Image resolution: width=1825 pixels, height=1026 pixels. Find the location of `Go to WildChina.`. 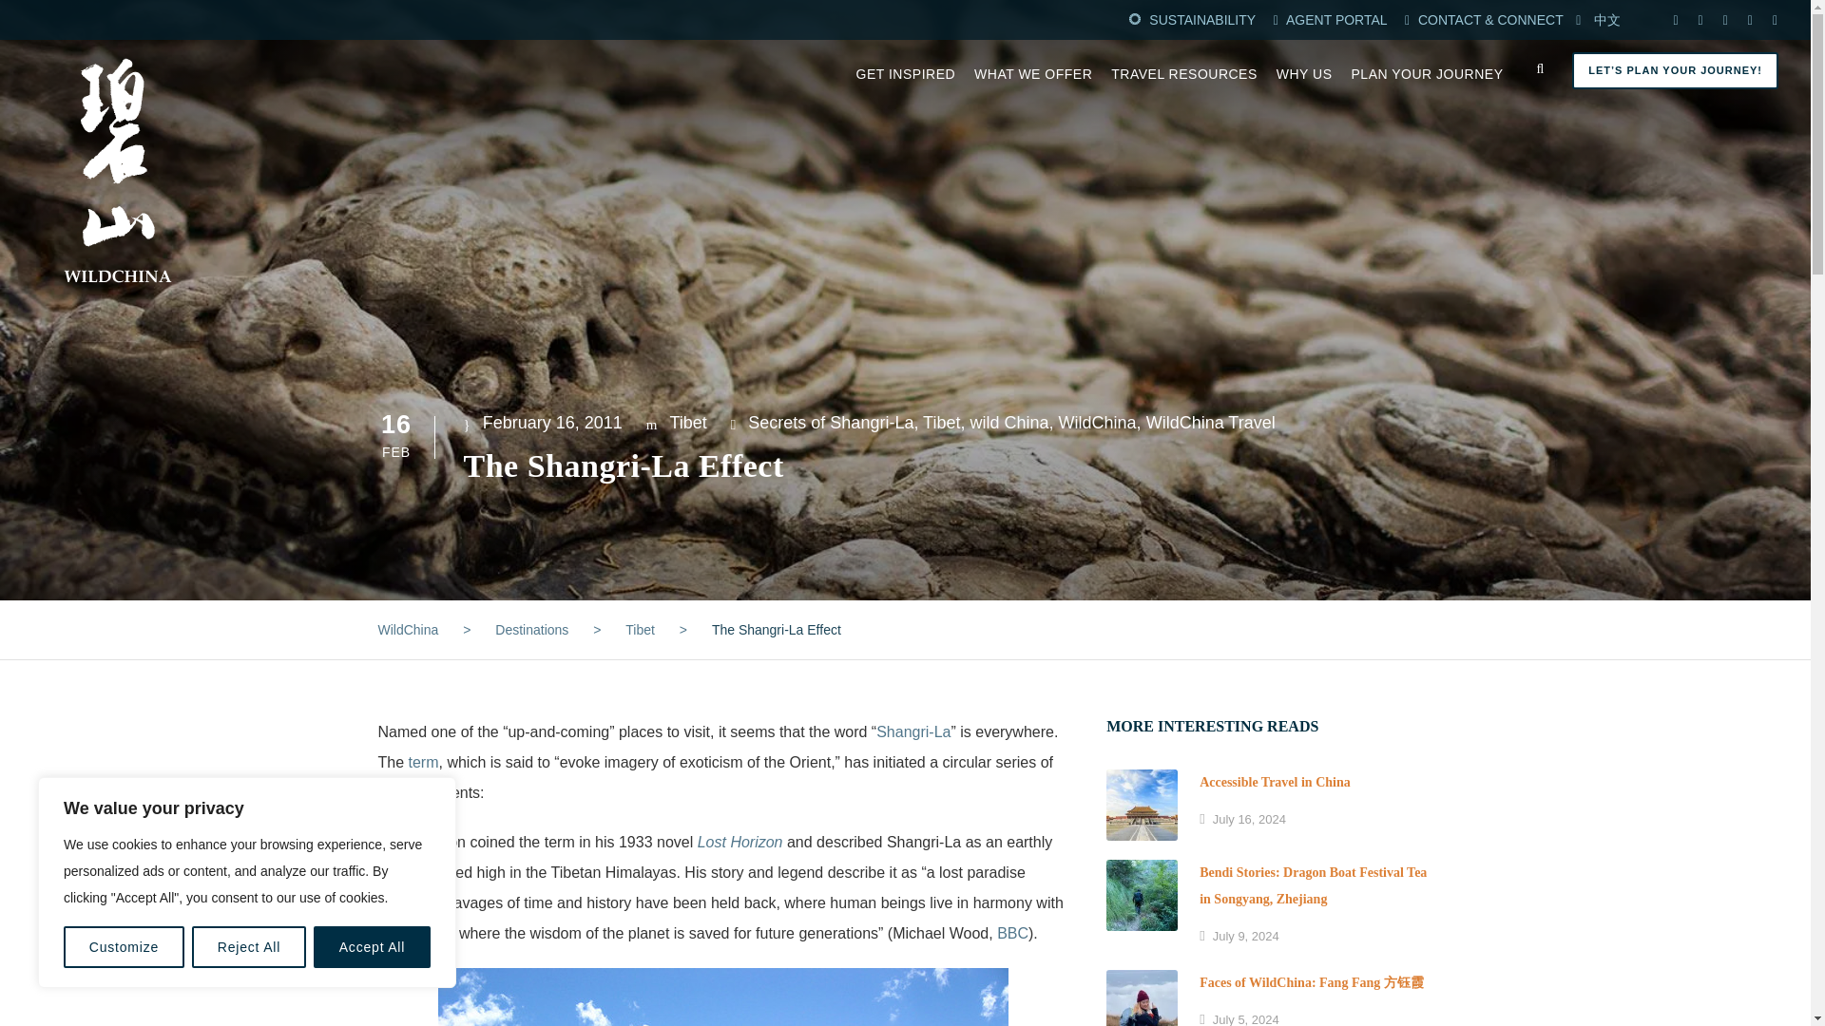

Go to WildChina. is located at coordinates (409, 629).